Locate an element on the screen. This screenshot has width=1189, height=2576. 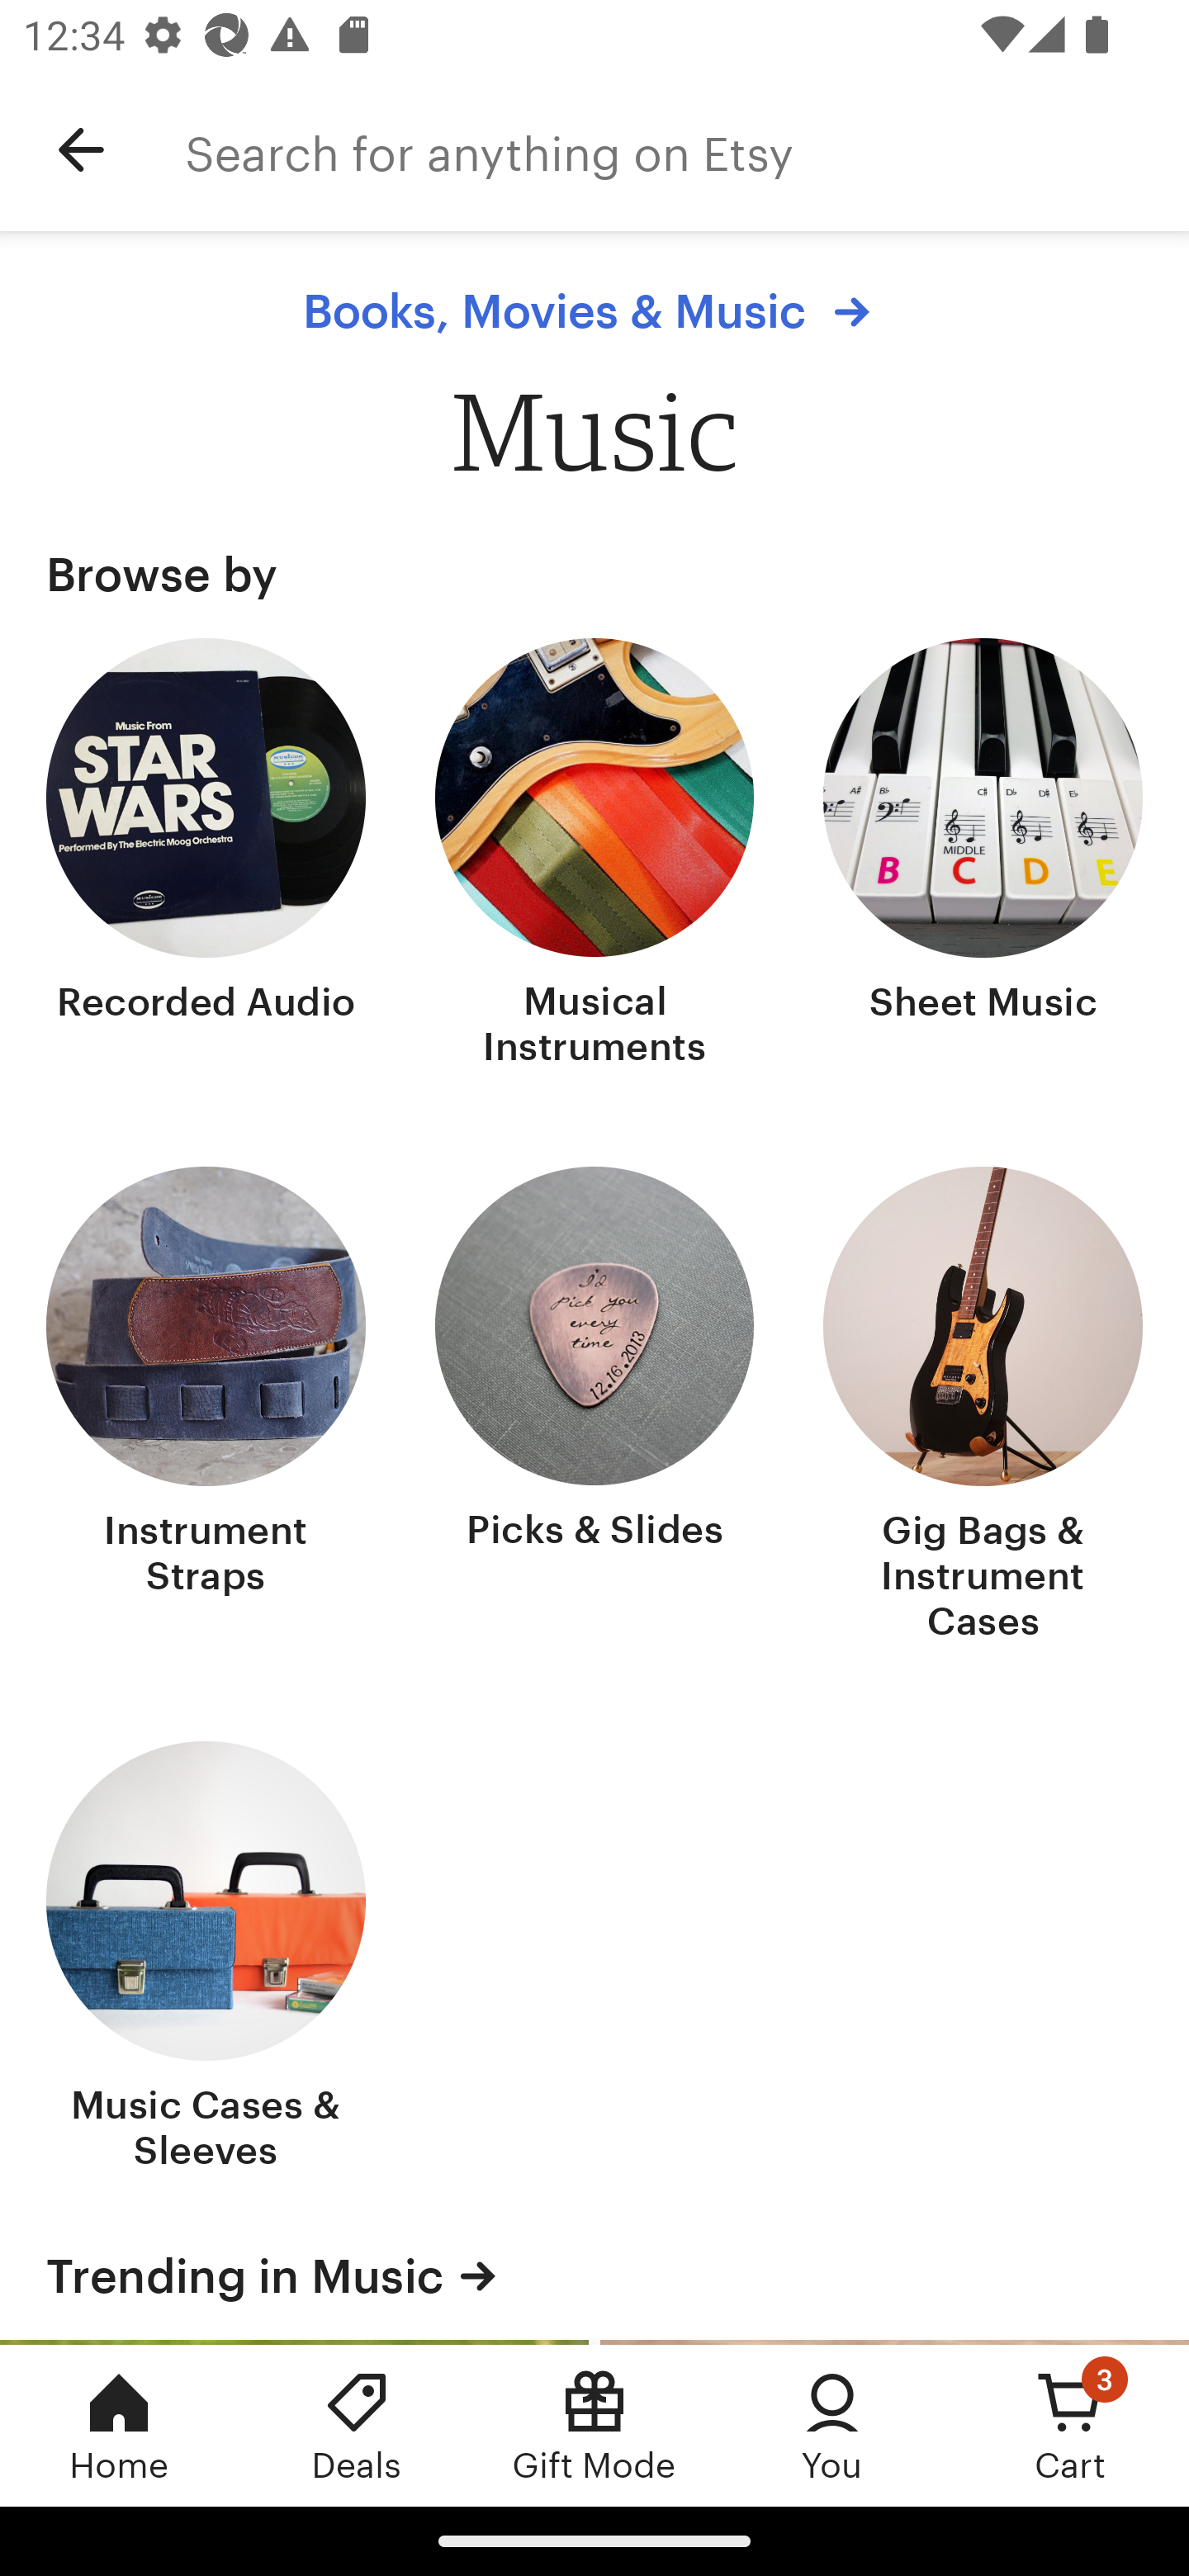
Gift Mode is located at coordinates (594, 2425).